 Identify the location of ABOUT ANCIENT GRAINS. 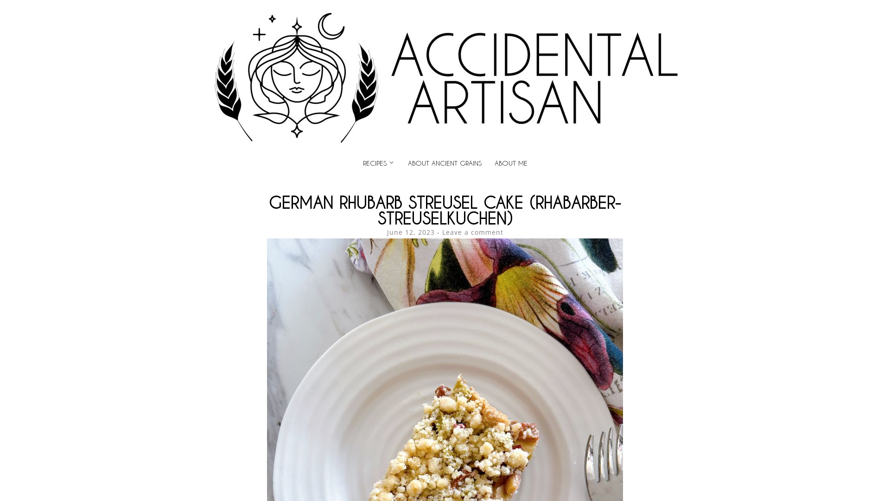
(445, 163).